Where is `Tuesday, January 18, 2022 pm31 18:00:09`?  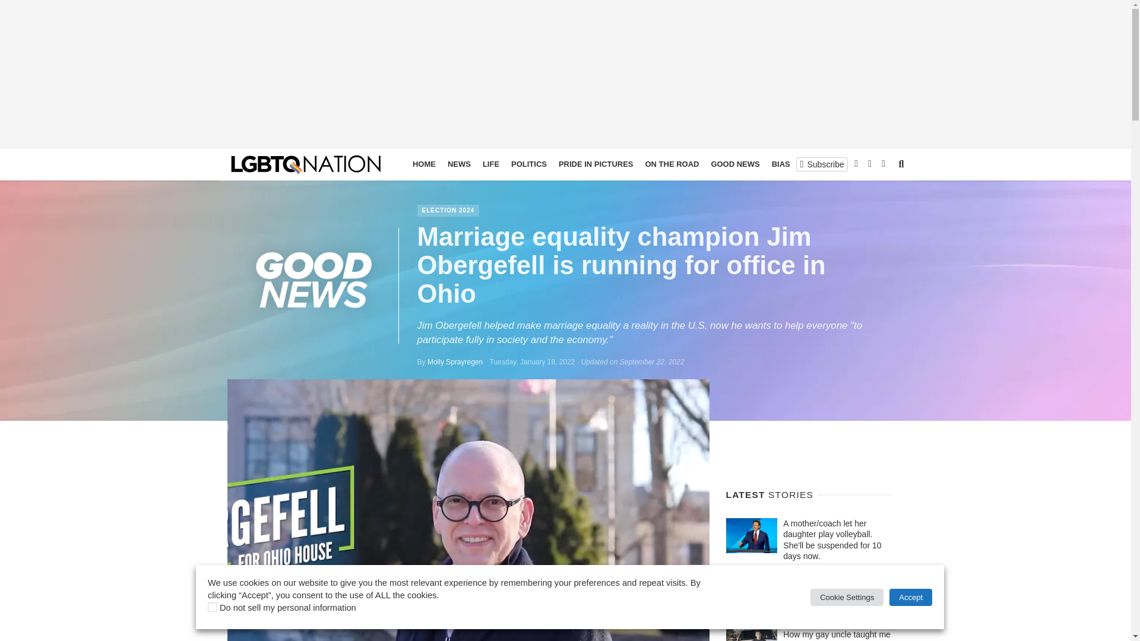
Tuesday, January 18, 2022 pm31 18:00:09 is located at coordinates (533, 361).